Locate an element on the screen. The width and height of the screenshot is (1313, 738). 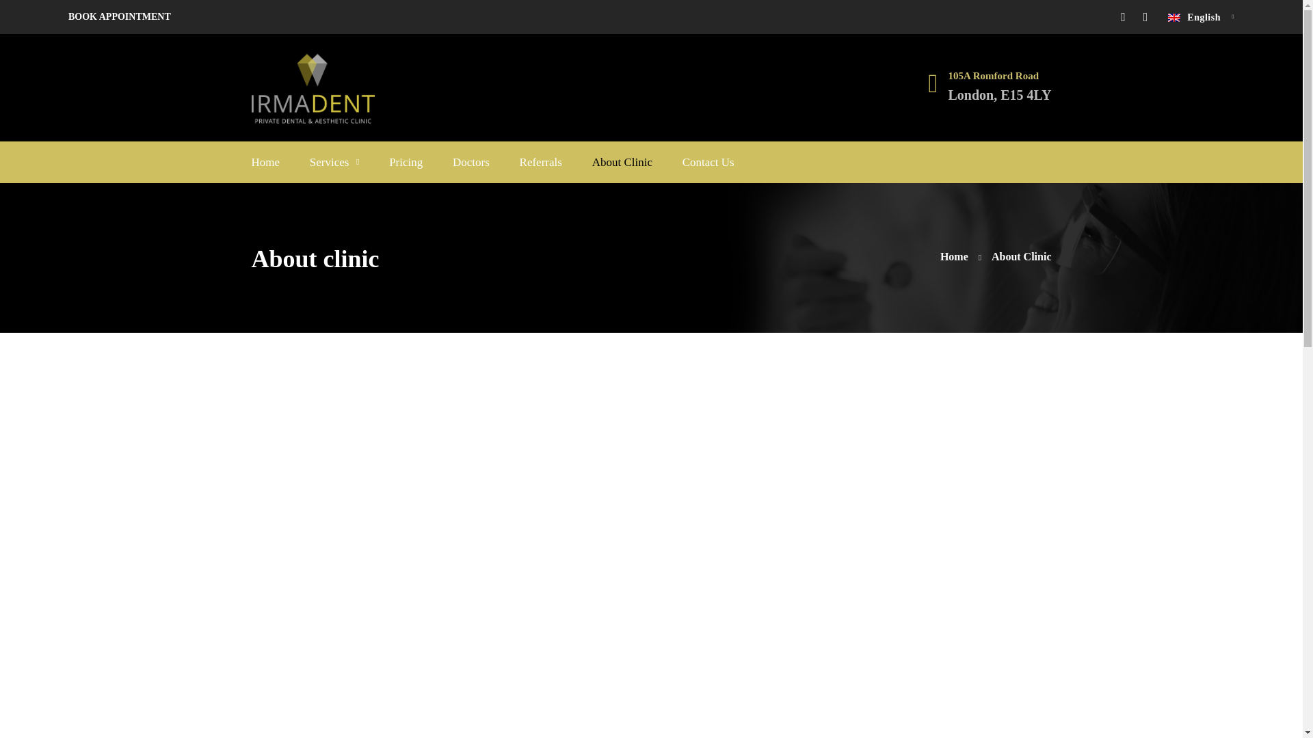
Services is located at coordinates (335, 162).